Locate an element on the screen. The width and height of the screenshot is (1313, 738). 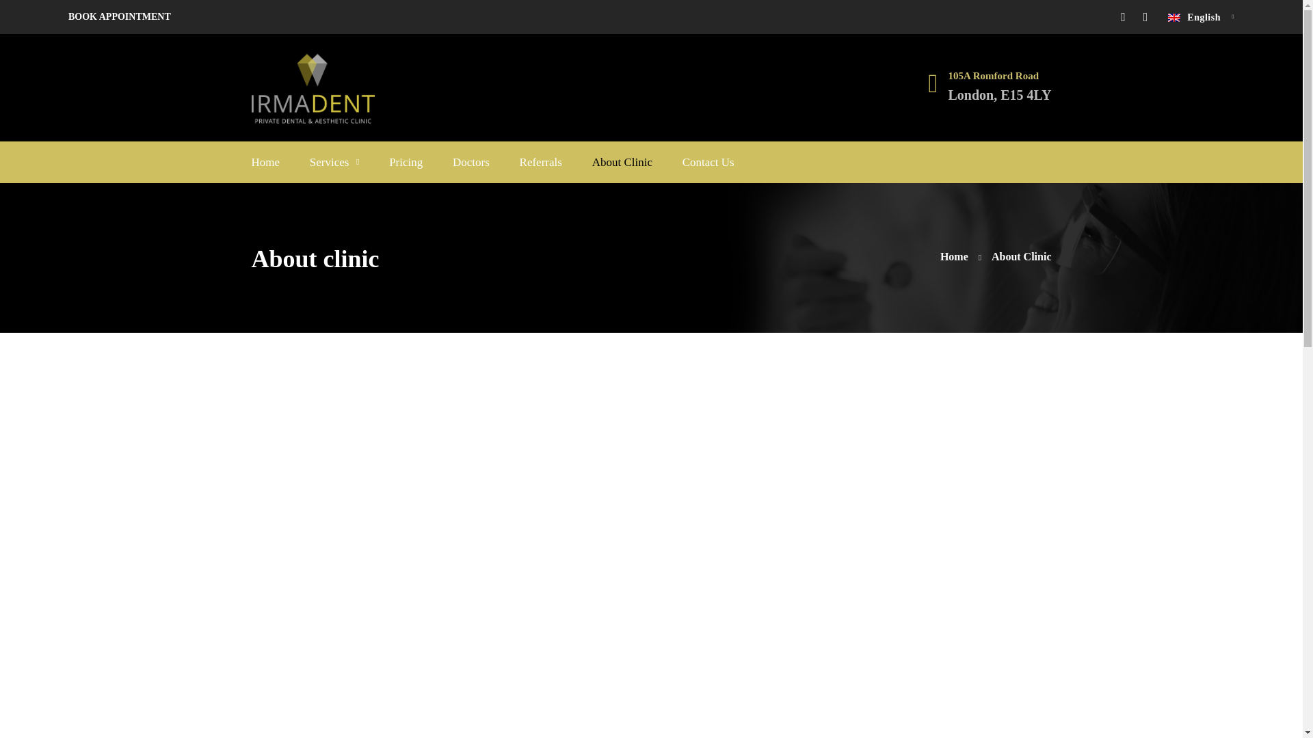
Services is located at coordinates (335, 162).